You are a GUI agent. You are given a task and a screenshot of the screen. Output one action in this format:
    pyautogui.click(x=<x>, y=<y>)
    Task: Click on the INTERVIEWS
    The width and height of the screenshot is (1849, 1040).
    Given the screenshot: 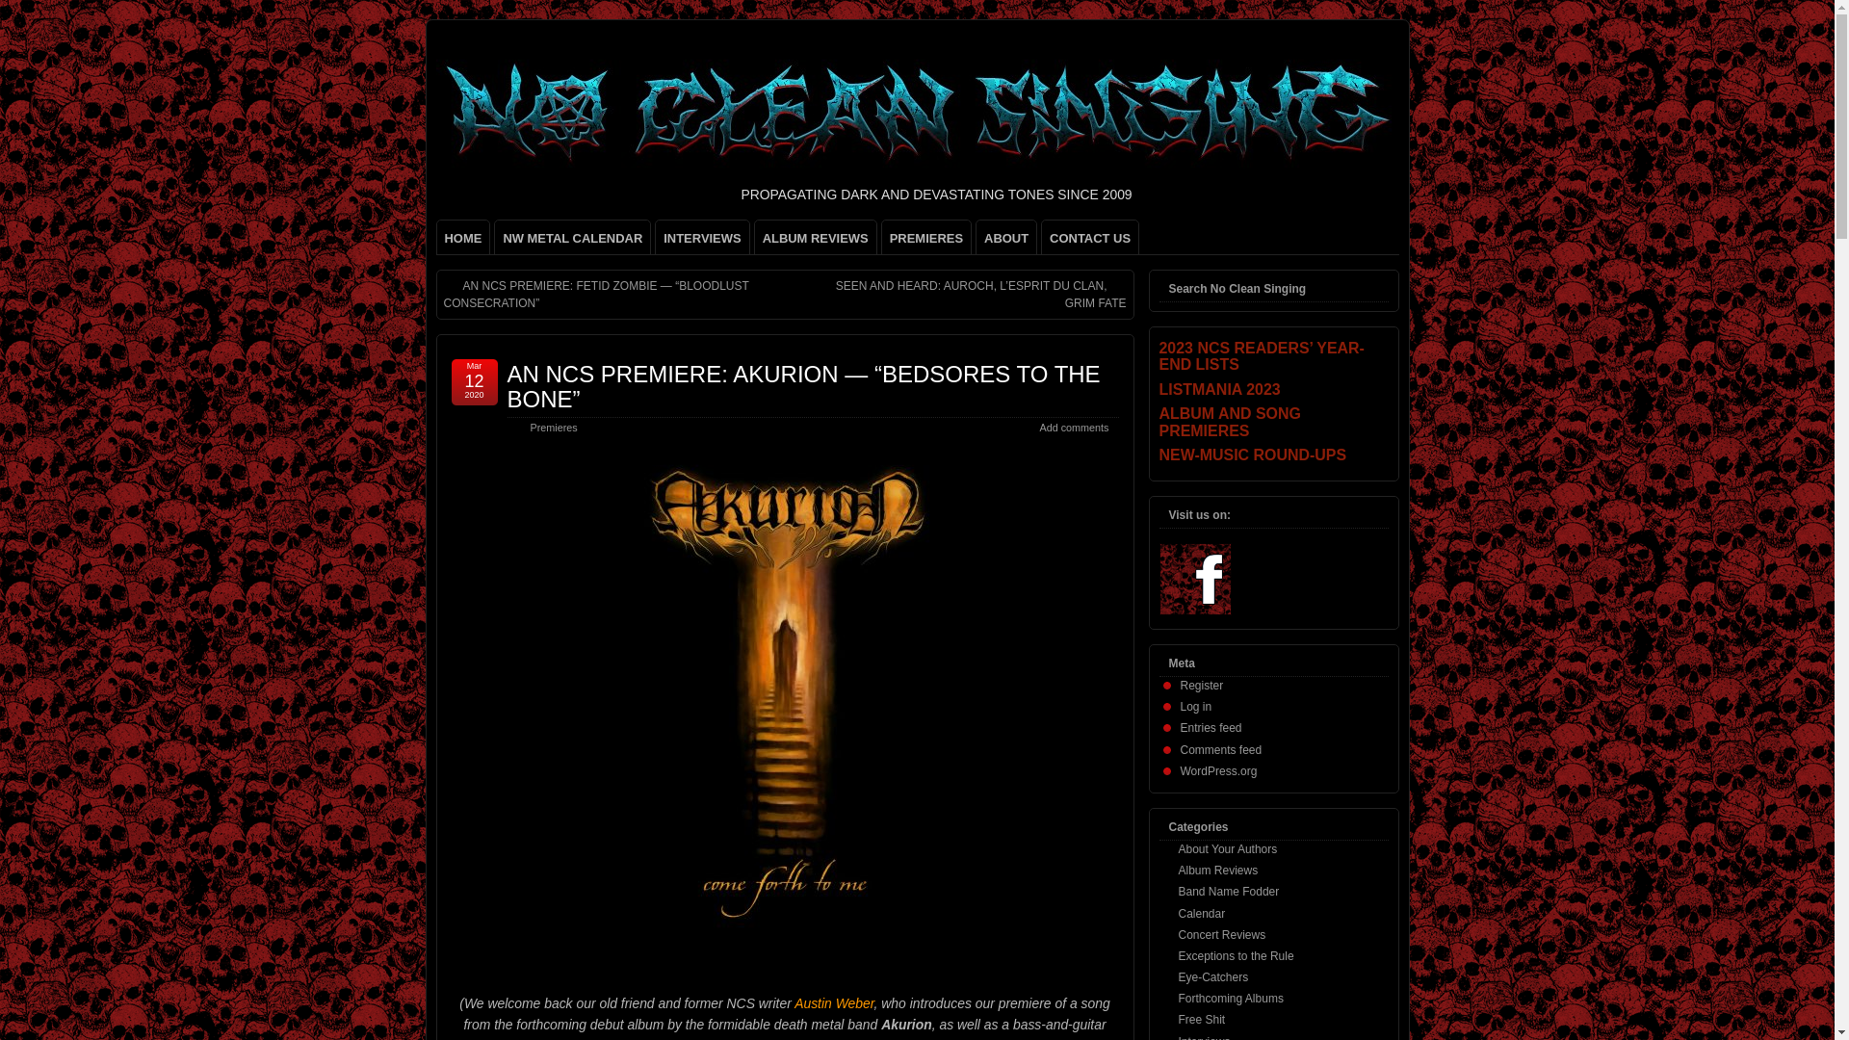 What is the action you would take?
    pyautogui.click(x=702, y=237)
    